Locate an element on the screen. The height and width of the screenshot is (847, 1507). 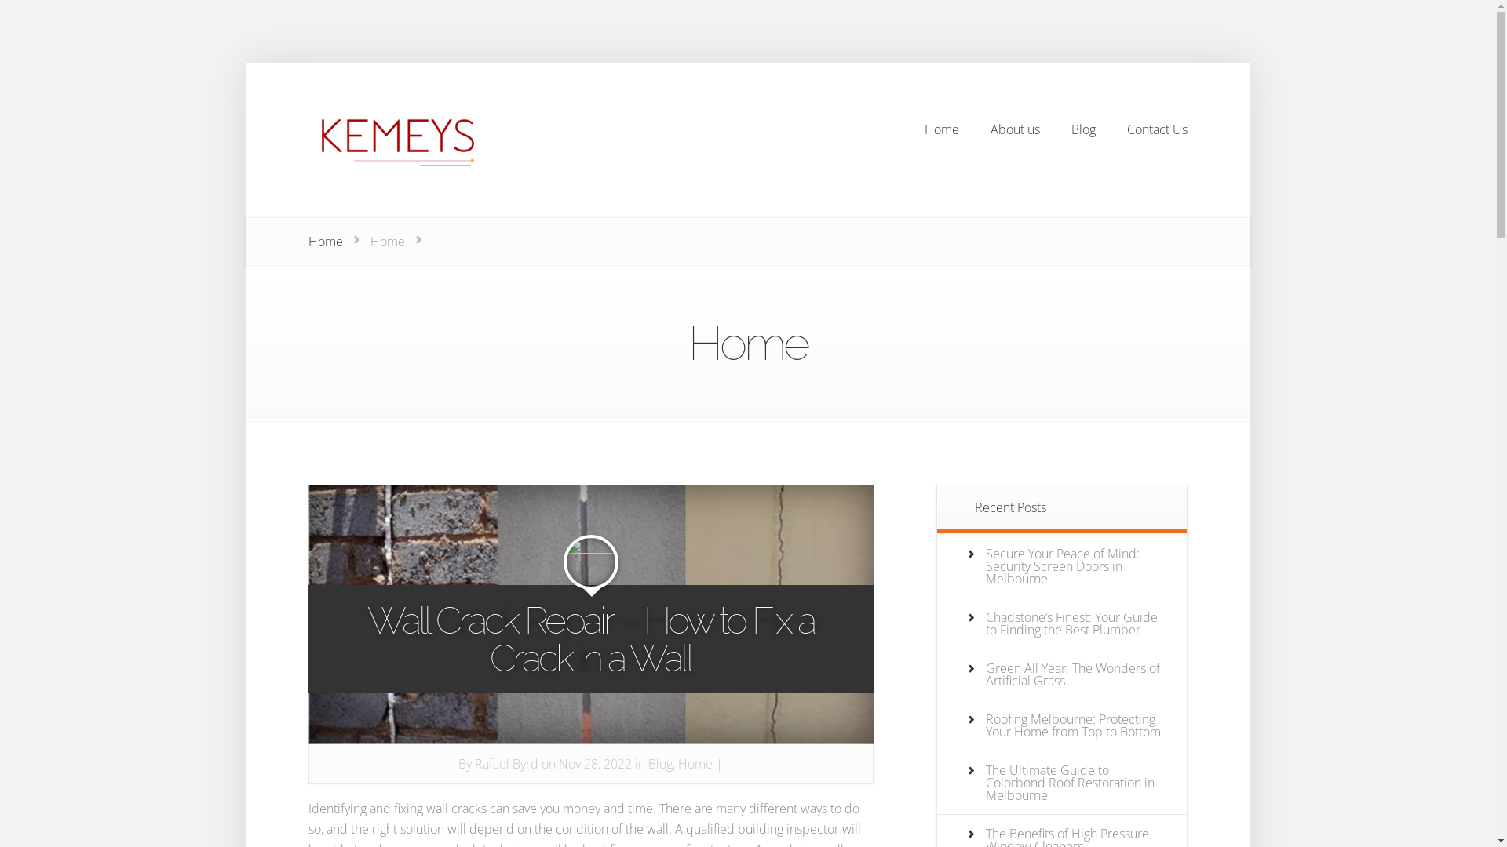
Green All Year: The Wonders of Artificial Grass is located at coordinates (1073, 674).